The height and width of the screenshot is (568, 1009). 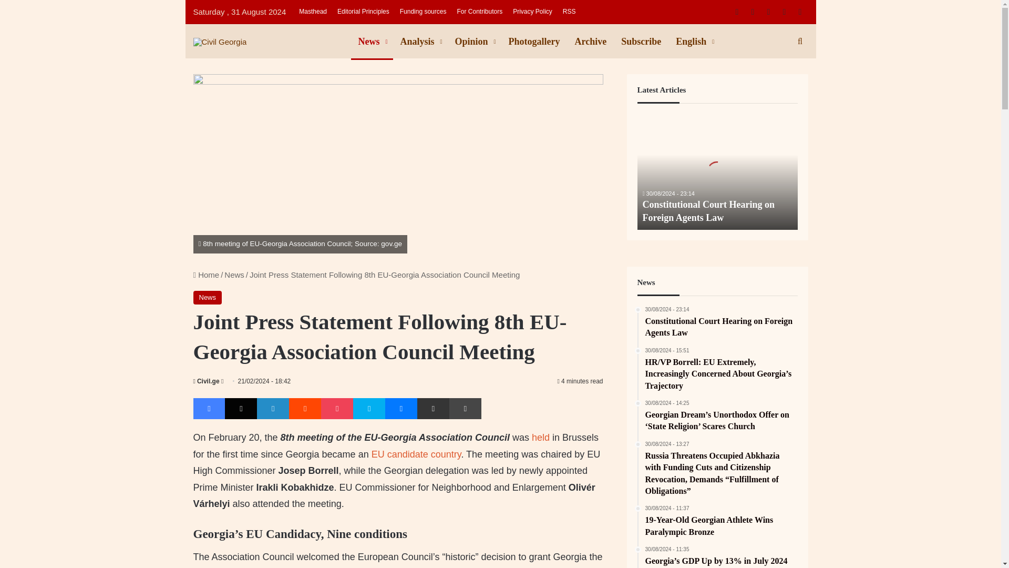 What do you see at coordinates (475, 42) in the screenshot?
I see `Opinion` at bounding box center [475, 42].